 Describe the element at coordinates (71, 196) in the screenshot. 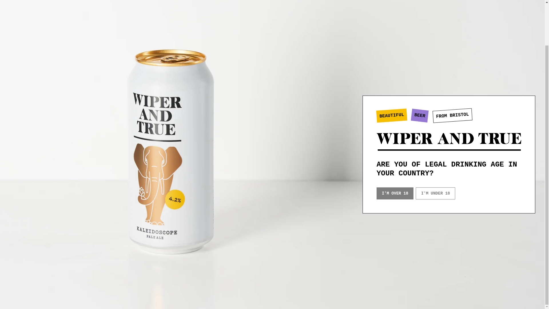

I see `Go to home` at that location.